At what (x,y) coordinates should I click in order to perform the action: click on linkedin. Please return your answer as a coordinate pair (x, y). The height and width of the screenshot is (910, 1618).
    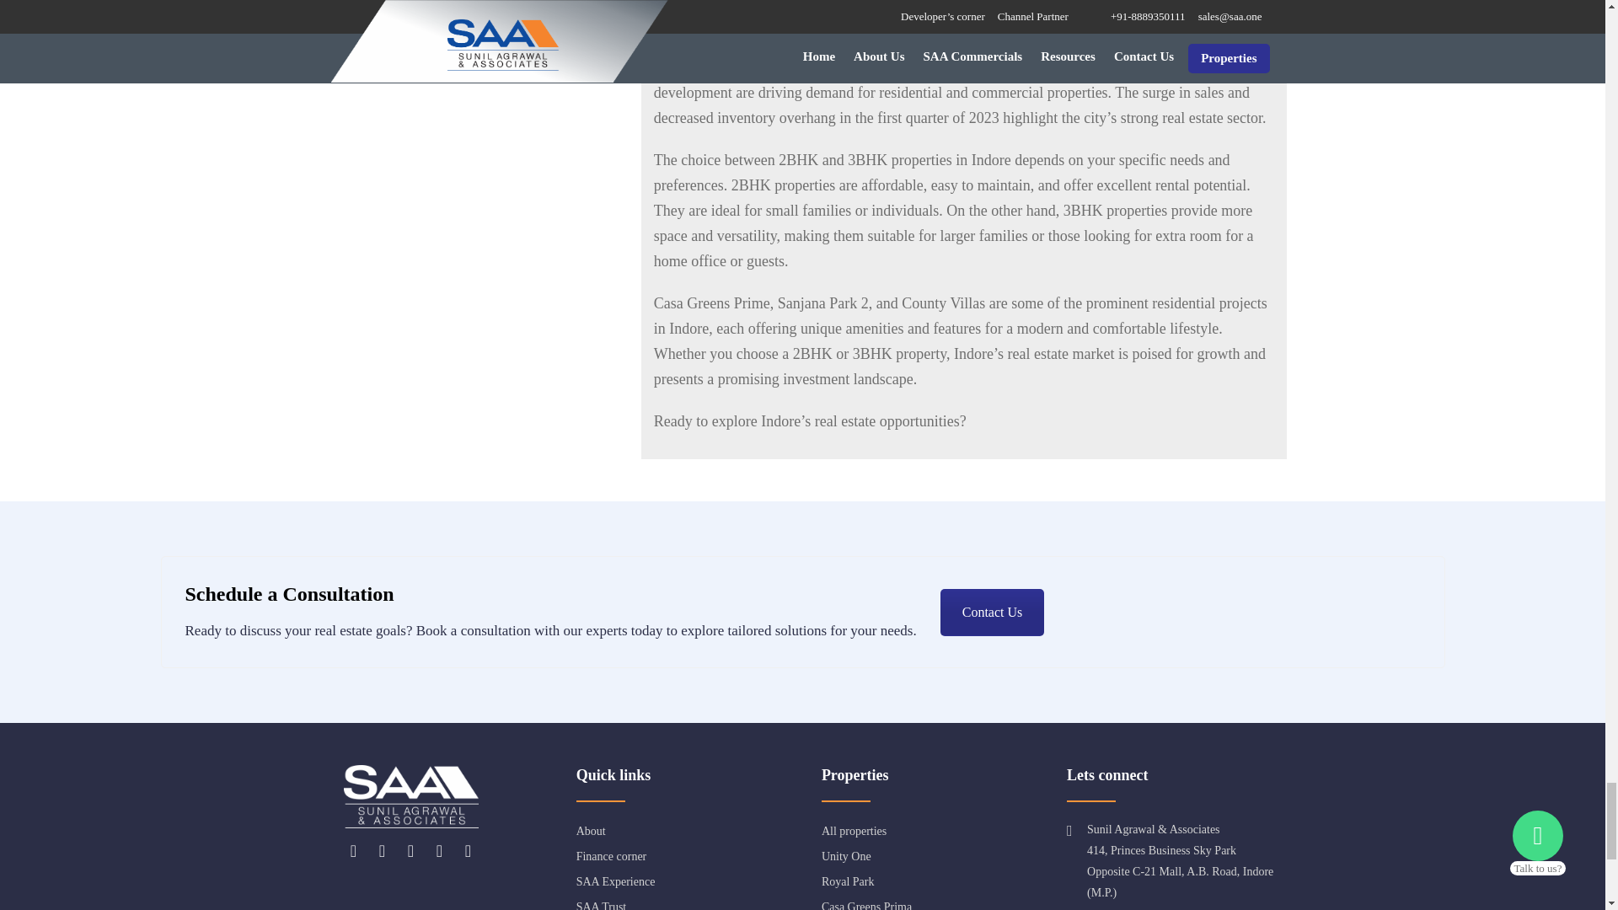
    Looking at the image, I should click on (410, 851).